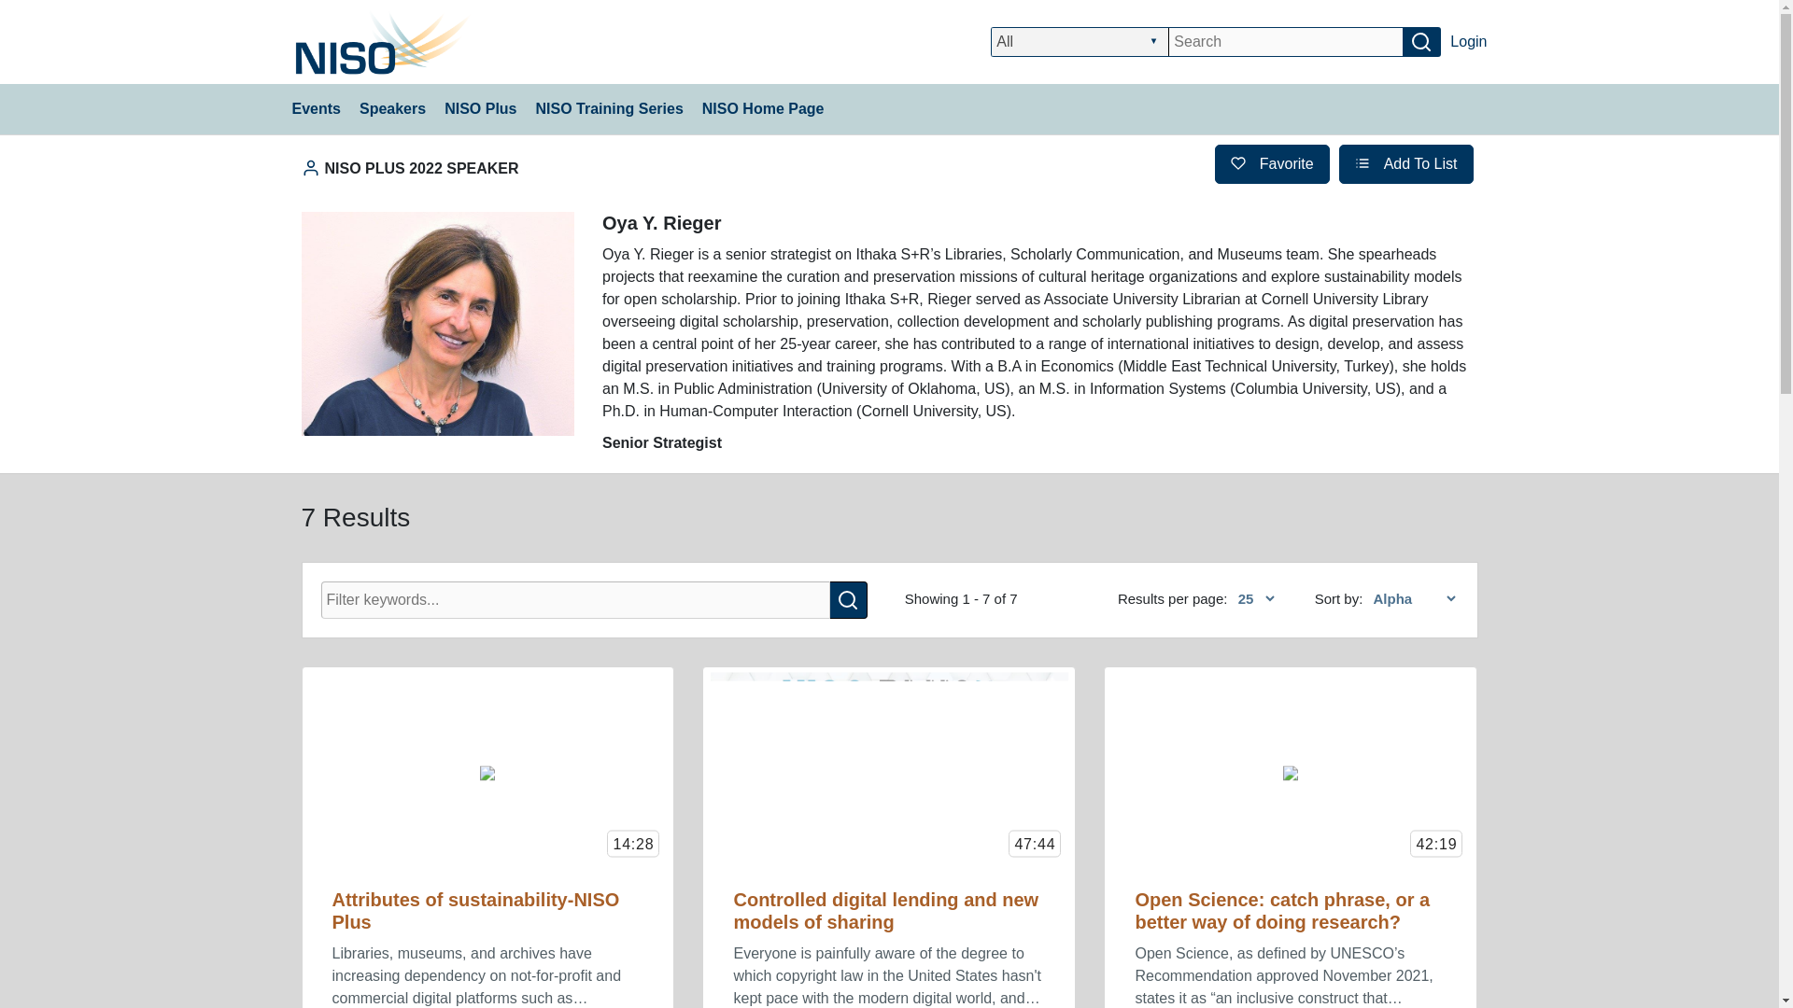 Image resolution: width=1793 pixels, height=1008 pixels. I want to click on Events, so click(316, 108).